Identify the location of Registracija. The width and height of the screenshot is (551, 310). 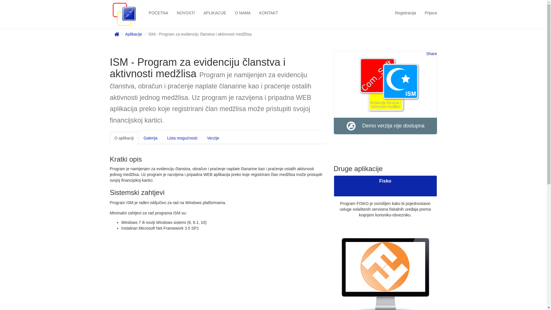
(406, 13).